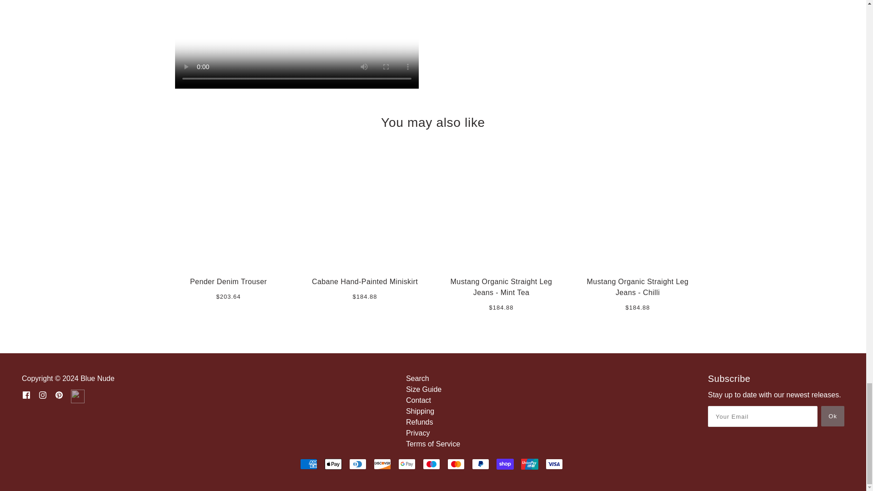 The image size is (873, 491). What do you see at coordinates (530, 464) in the screenshot?
I see `Union Pay` at bounding box center [530, 464].